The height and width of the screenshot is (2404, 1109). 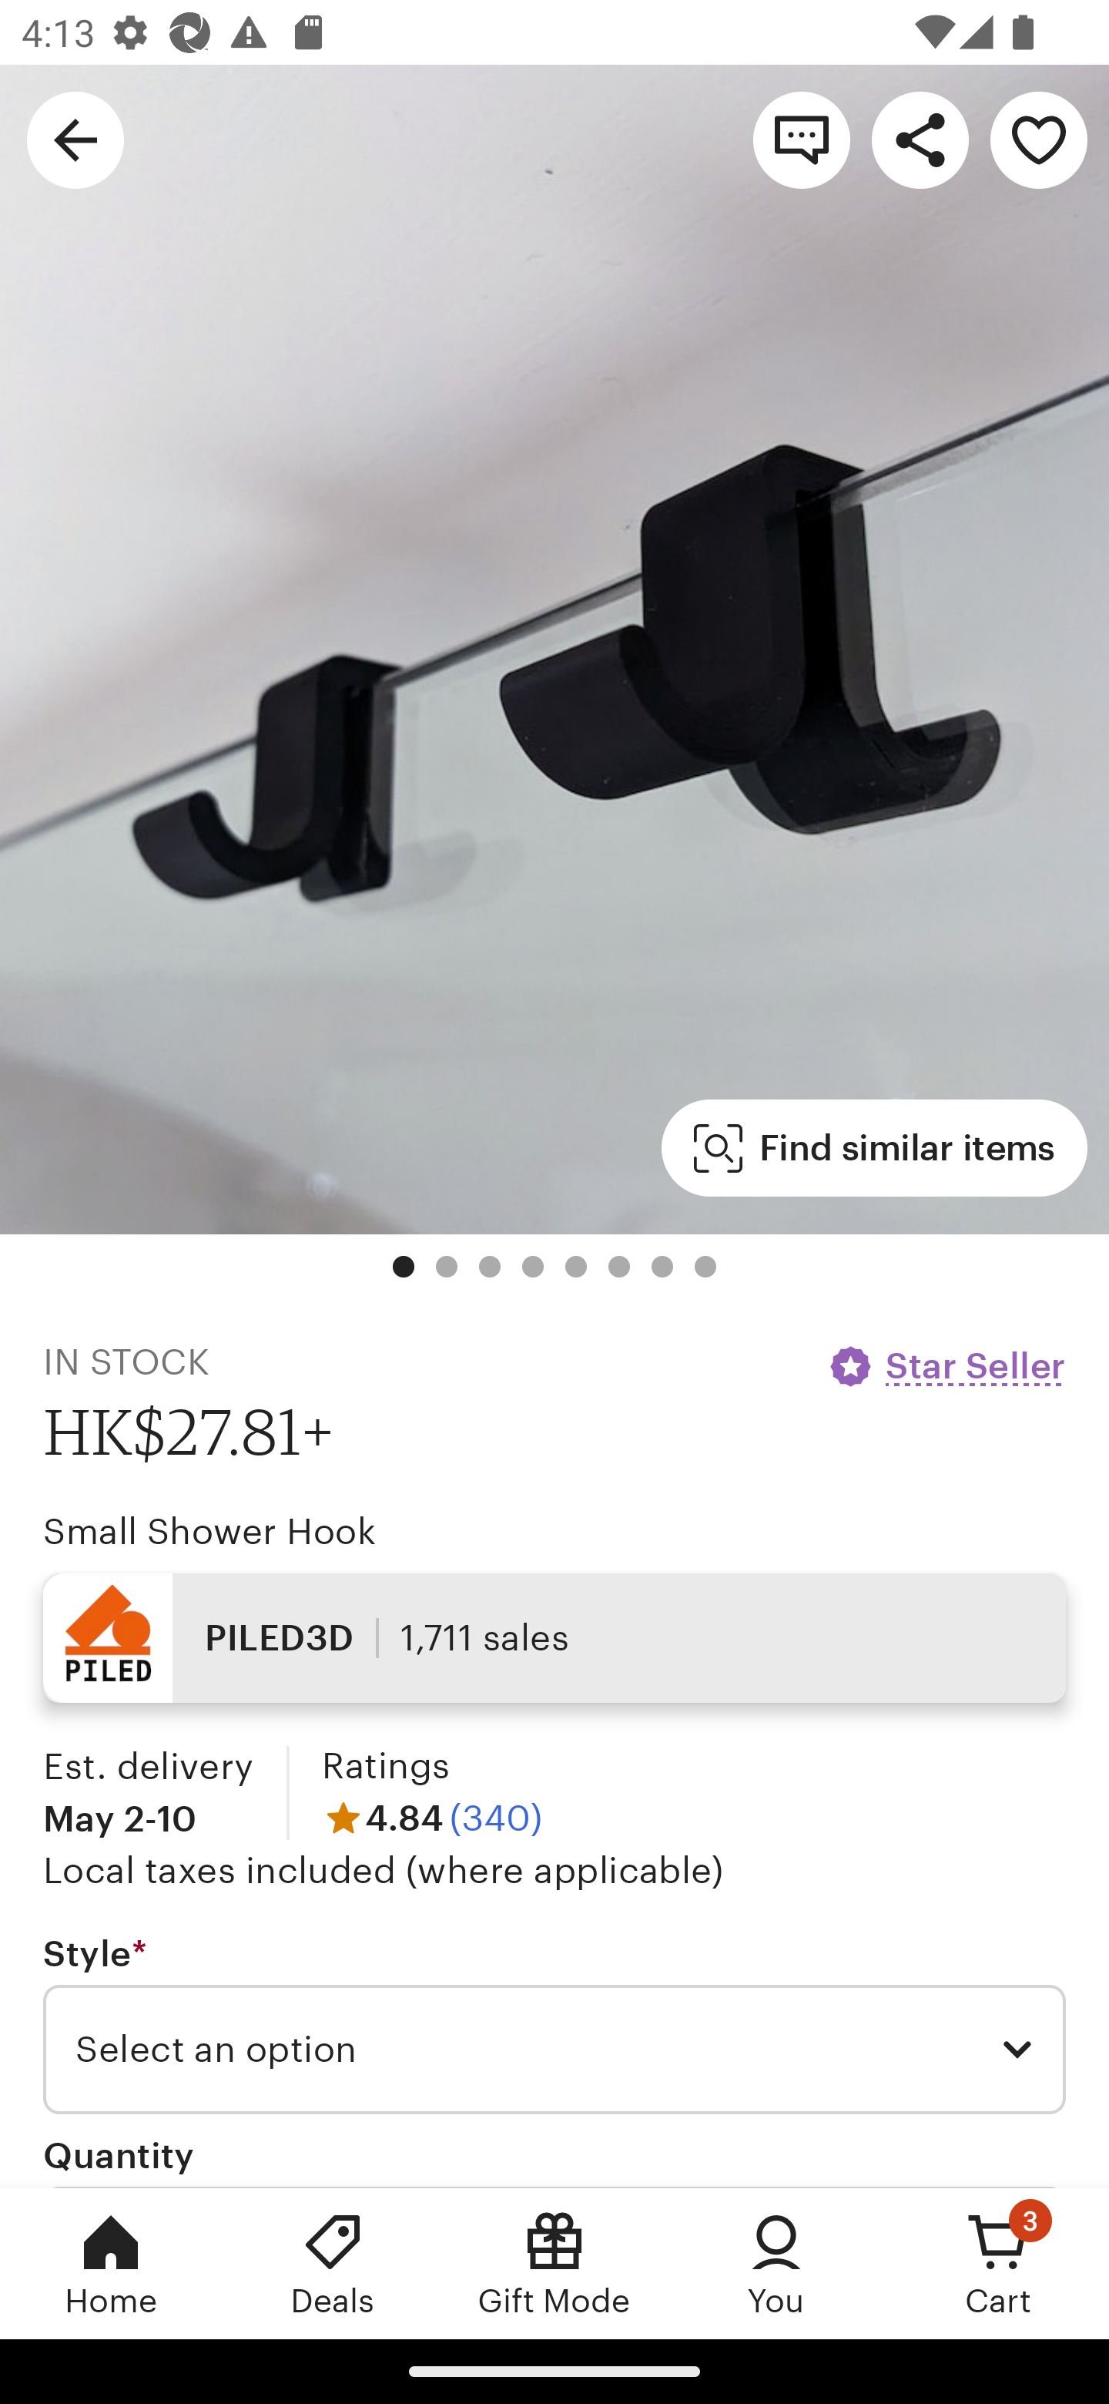 I want to click on Find similar items, so click(x=875, y=1148).